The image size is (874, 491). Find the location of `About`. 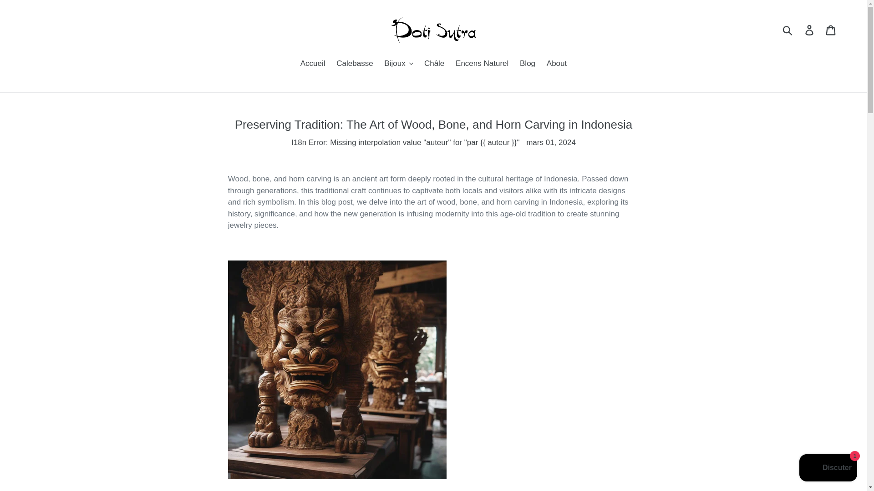

About is located at coordinates (556, 64).